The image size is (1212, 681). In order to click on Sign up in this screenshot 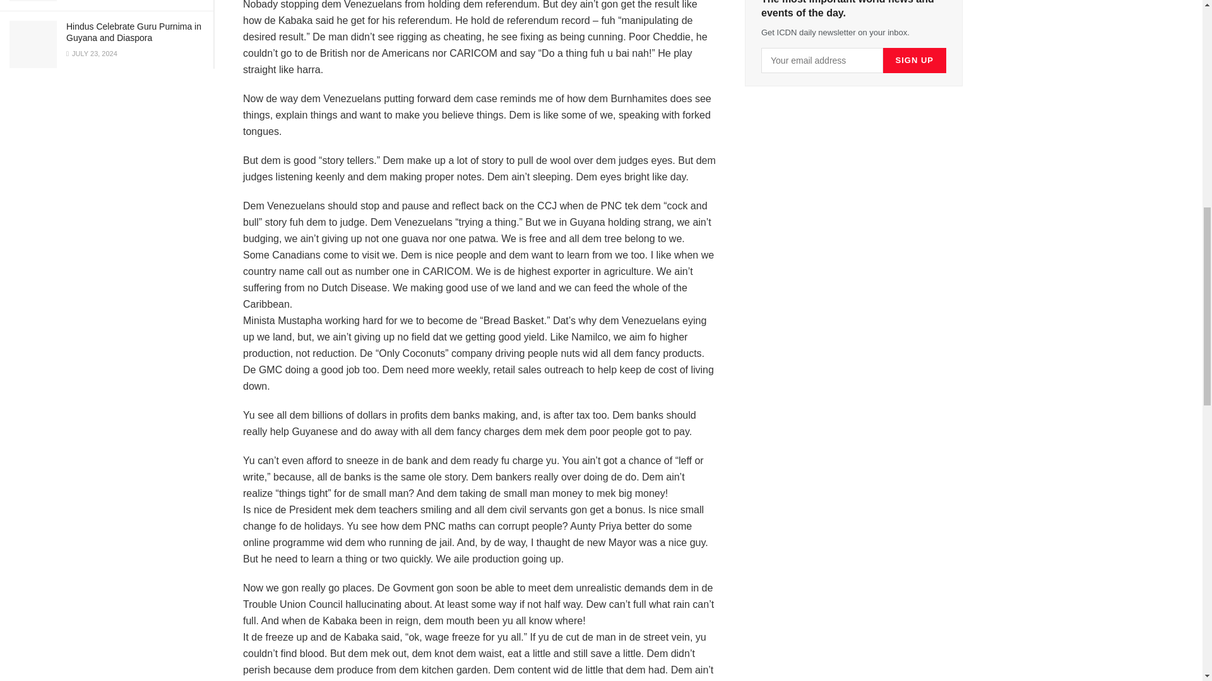, I will do `click(915, 60)`.